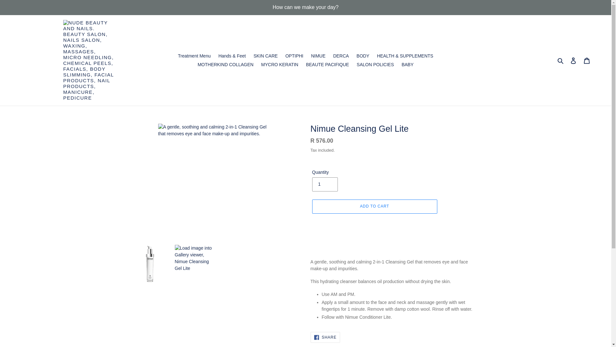 This screenshot has width=616, height=347. Describe the element at coordinates (561, 60) in the screenshot. I see `Search` at that location.